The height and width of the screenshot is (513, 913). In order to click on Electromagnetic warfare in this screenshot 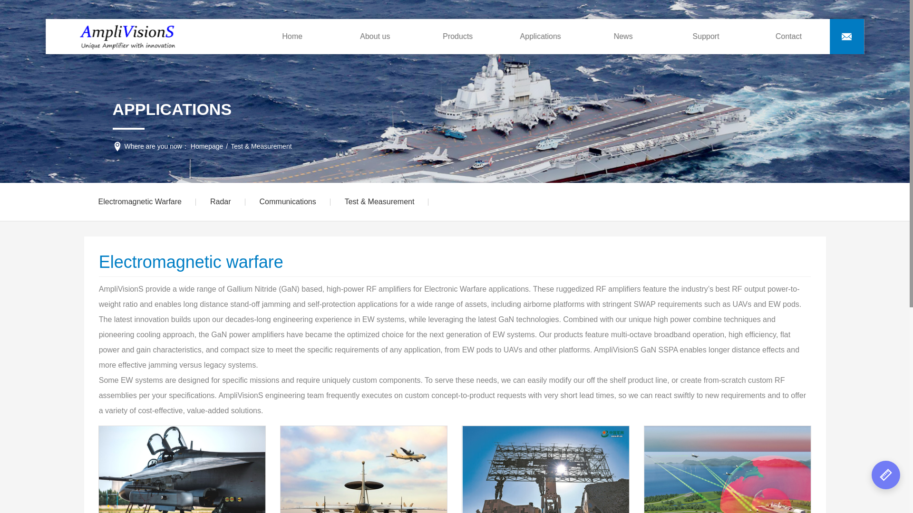, I will do `click(139, 201)`.